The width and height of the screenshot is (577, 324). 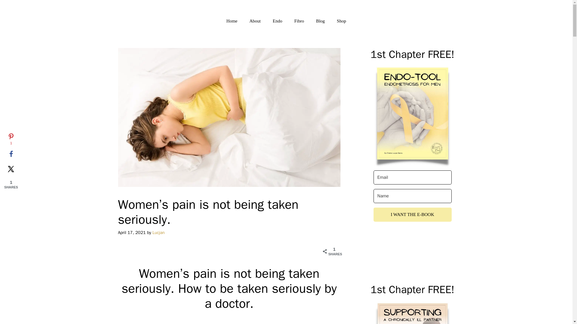 What do you see at coordinates (277, 21) in the screenshot?
I see `Endo` at bounding box center [277, 21].